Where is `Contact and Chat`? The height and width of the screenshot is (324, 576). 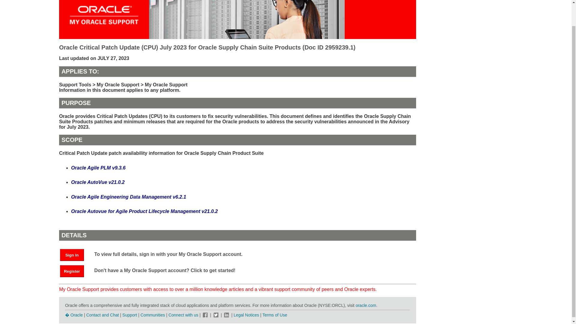 Contact and Chat is located at coordinates (102, 315).